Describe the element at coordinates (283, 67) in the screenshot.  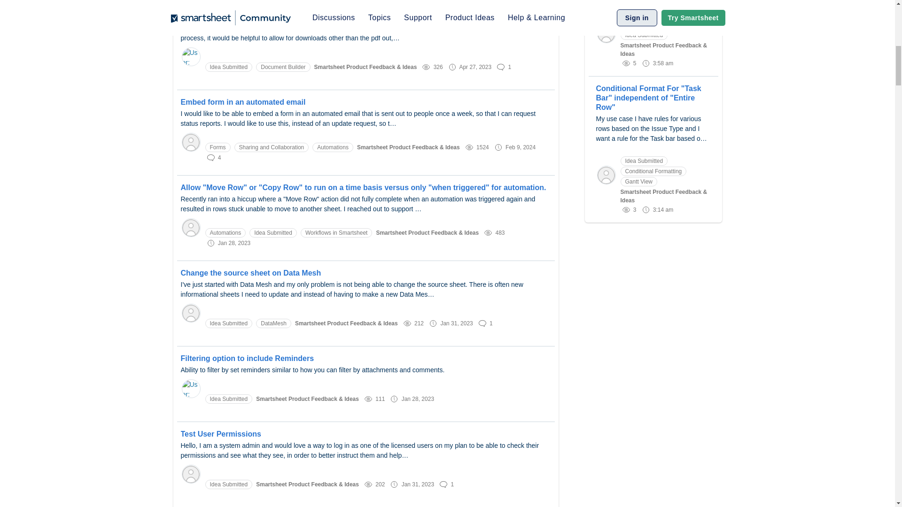
I see `Document Builder` at that location.